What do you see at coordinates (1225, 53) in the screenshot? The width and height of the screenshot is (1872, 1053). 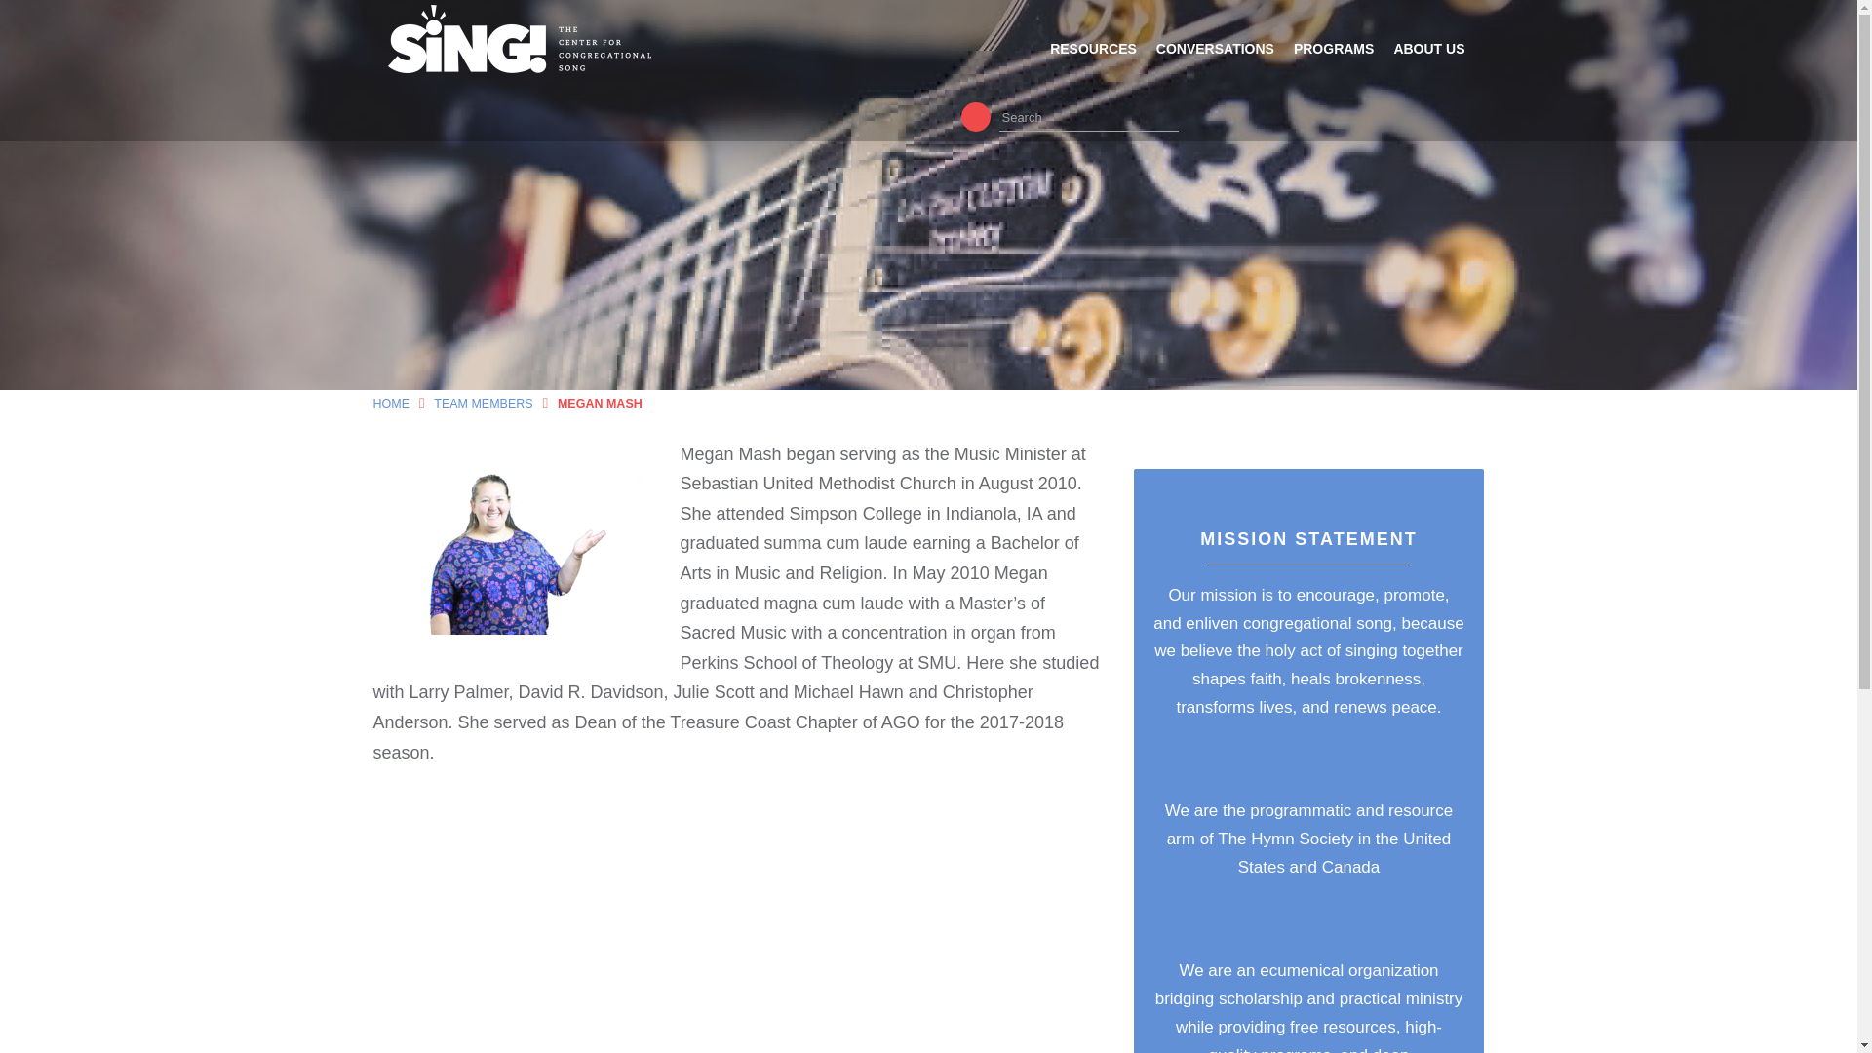 I see `Conversations` at bounding box center [1225, 53].